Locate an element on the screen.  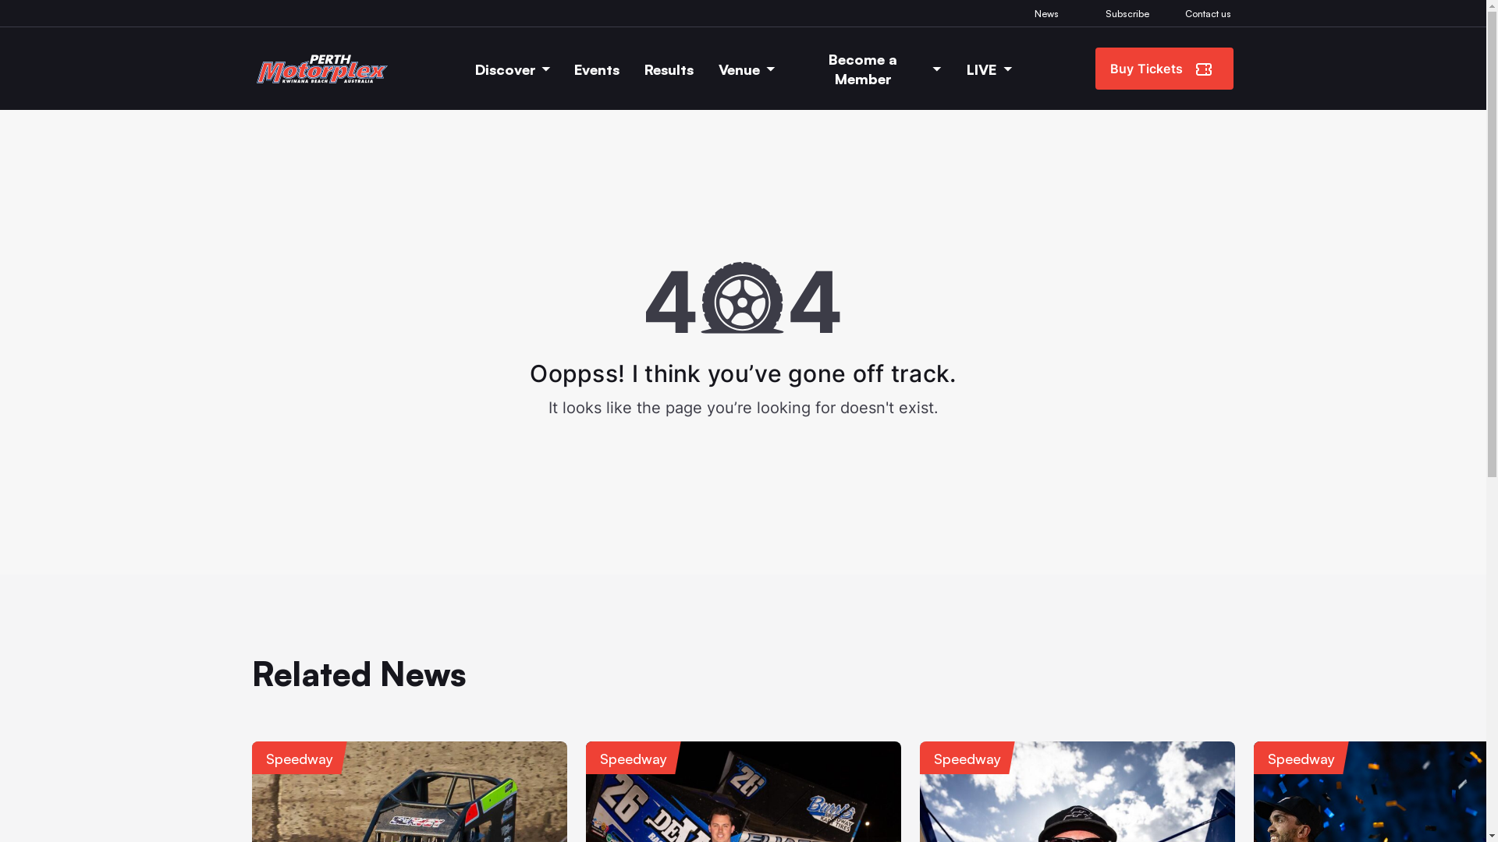
Contact us is located at coordinates (1208, 13).